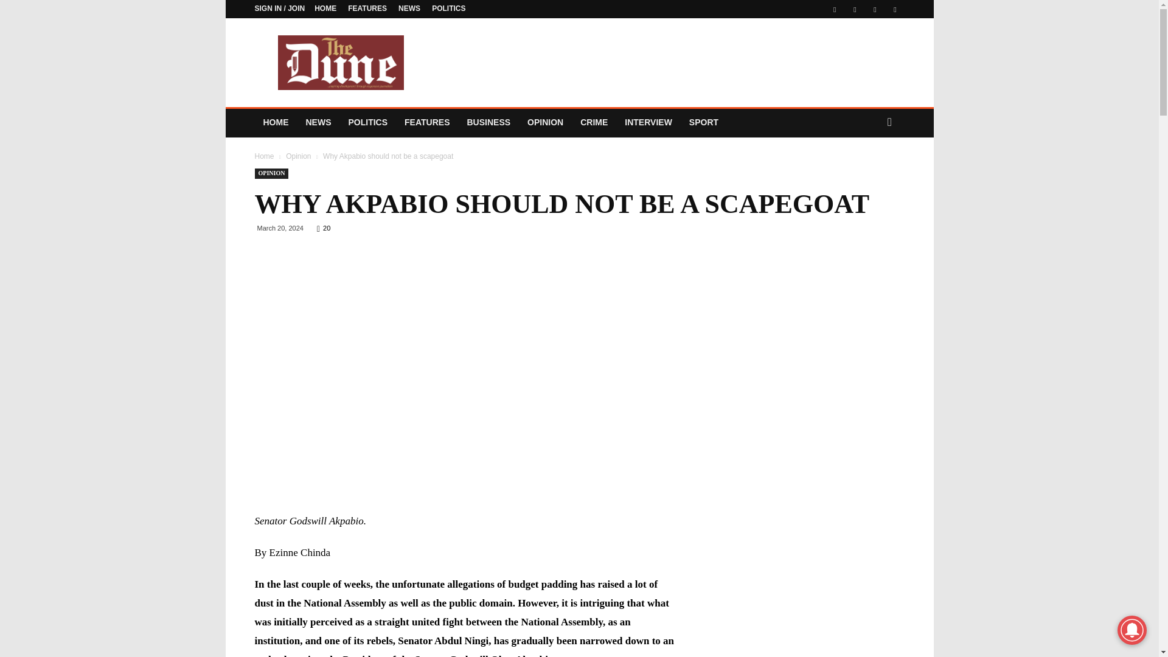 The width and height of the screenshot is (1168, 657). I want to click on Facebook, so click(835, 9).